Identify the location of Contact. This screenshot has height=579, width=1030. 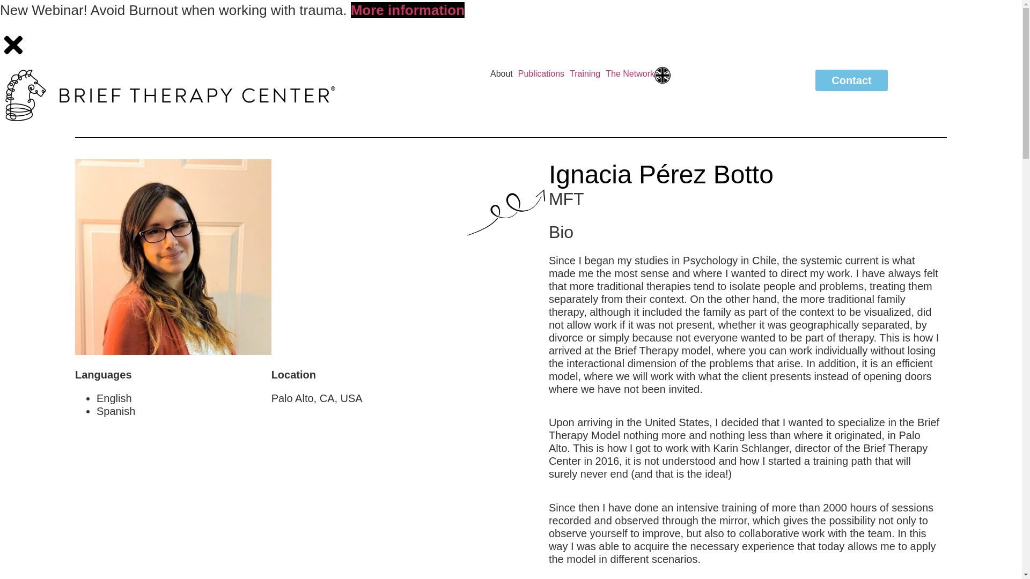
(851, 80).